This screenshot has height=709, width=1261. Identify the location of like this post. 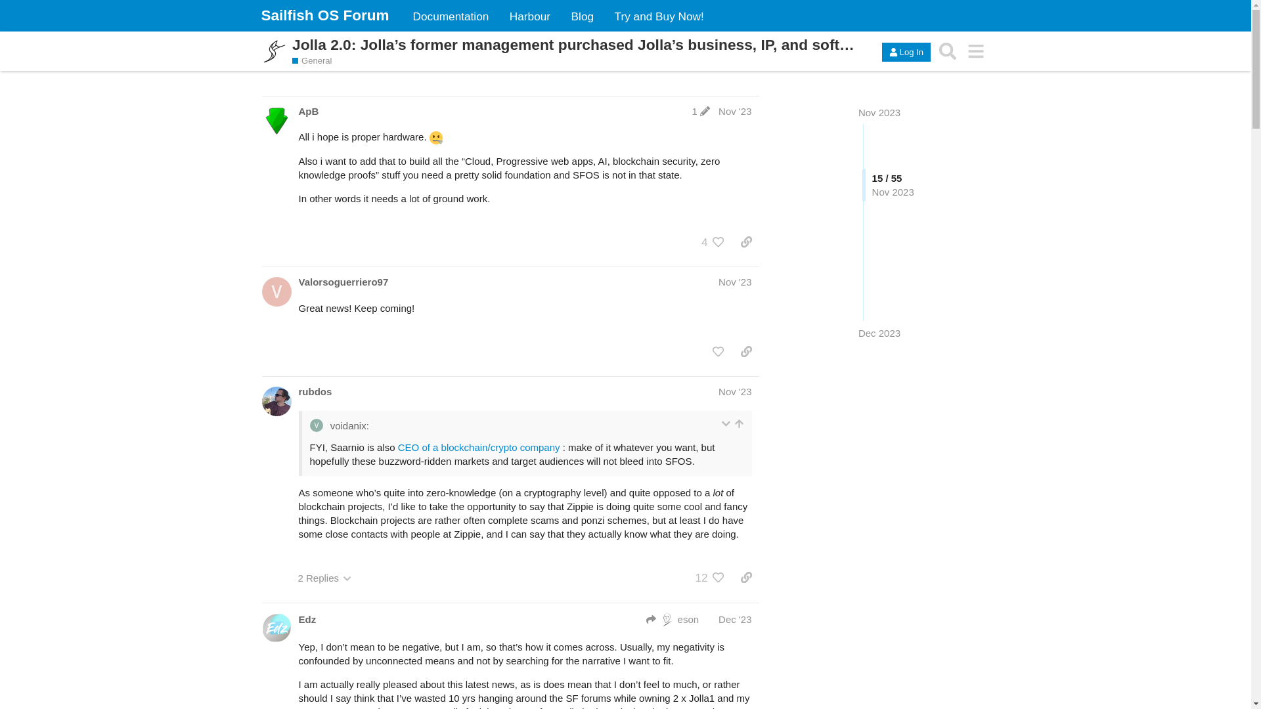
(719, 242).